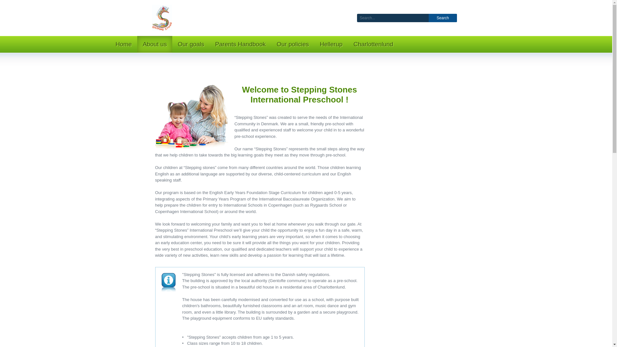 This screenshot has height=347, width=617. Describe the element at coordinates (443, 18) in the screenshot. I see `Search` at that location.